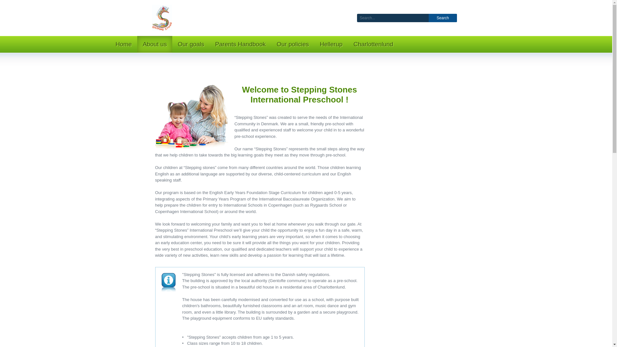 This screenshot has height=347, width=617. Describe the element at coordinates (443, 18) in the screenshot. I see `Search` at that location.